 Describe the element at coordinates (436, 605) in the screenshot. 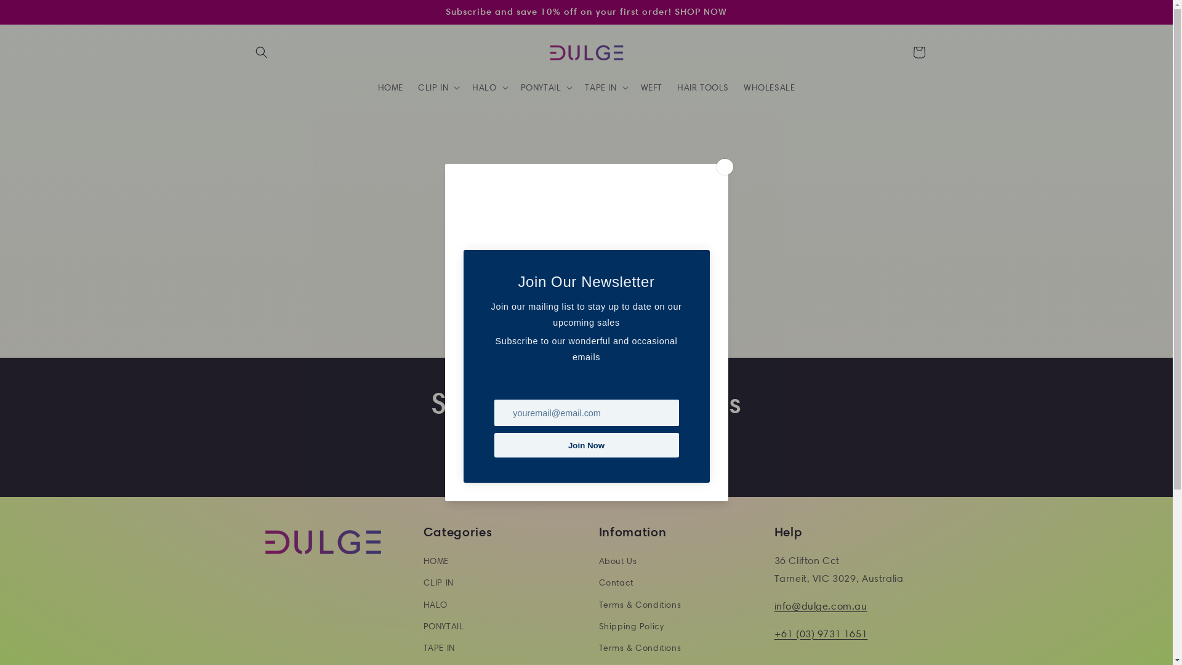

I see `HALO` at that location.